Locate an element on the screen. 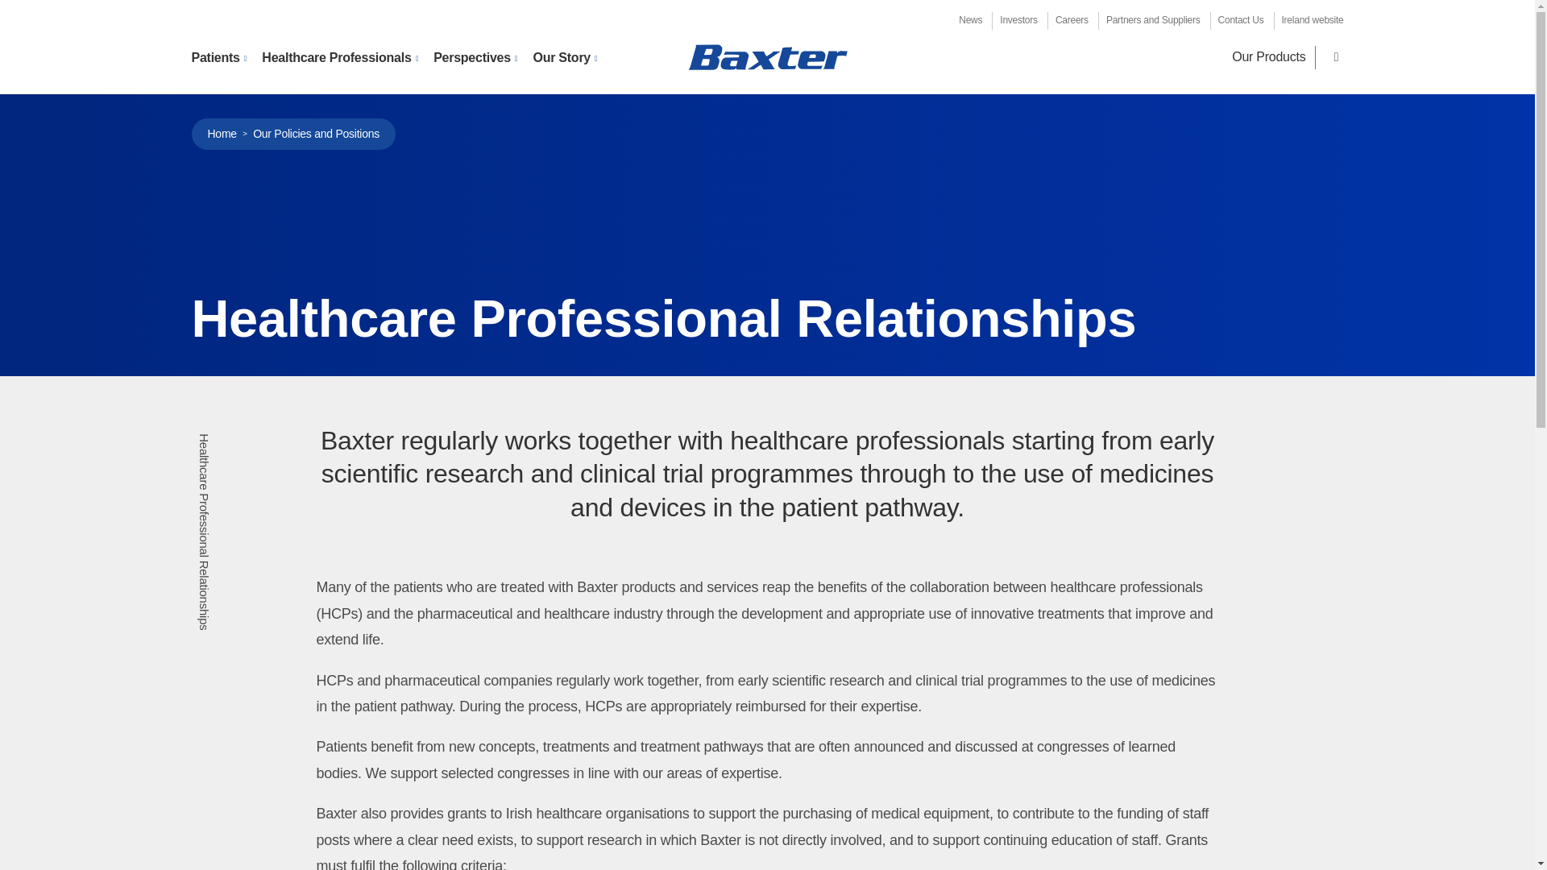  Partners and Suppliers is located at coordinates (1152, 20).